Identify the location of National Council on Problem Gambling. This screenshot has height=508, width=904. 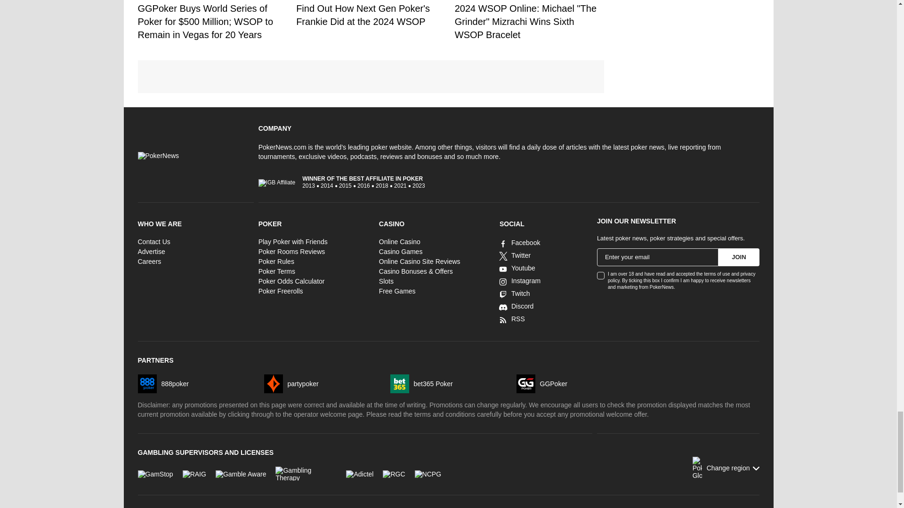
(428, 473).